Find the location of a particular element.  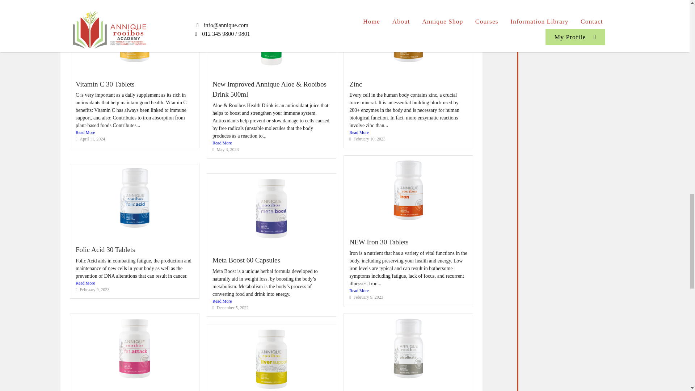

Vitamin C 30 Tablets is located at coordinates (105, 84).